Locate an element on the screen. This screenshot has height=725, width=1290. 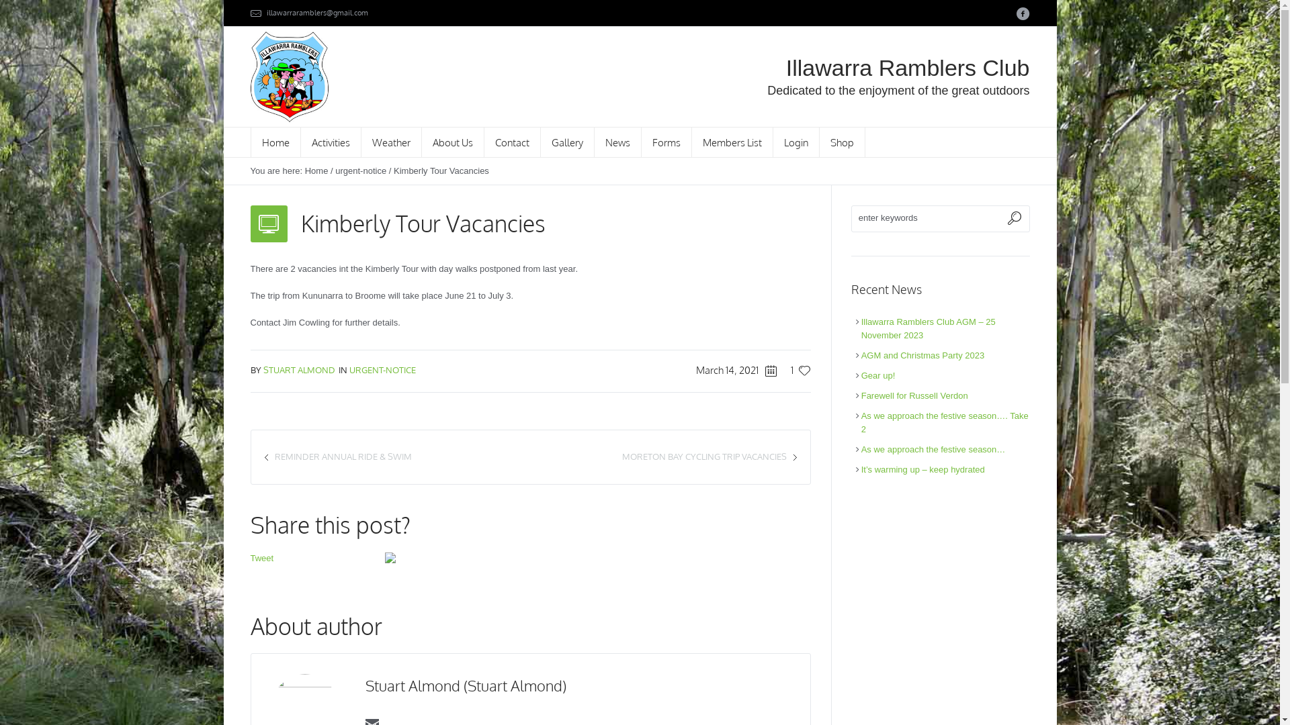
MORETON BAY CYCLING TRIP VACANCIES is located at coordinates (704, 456).